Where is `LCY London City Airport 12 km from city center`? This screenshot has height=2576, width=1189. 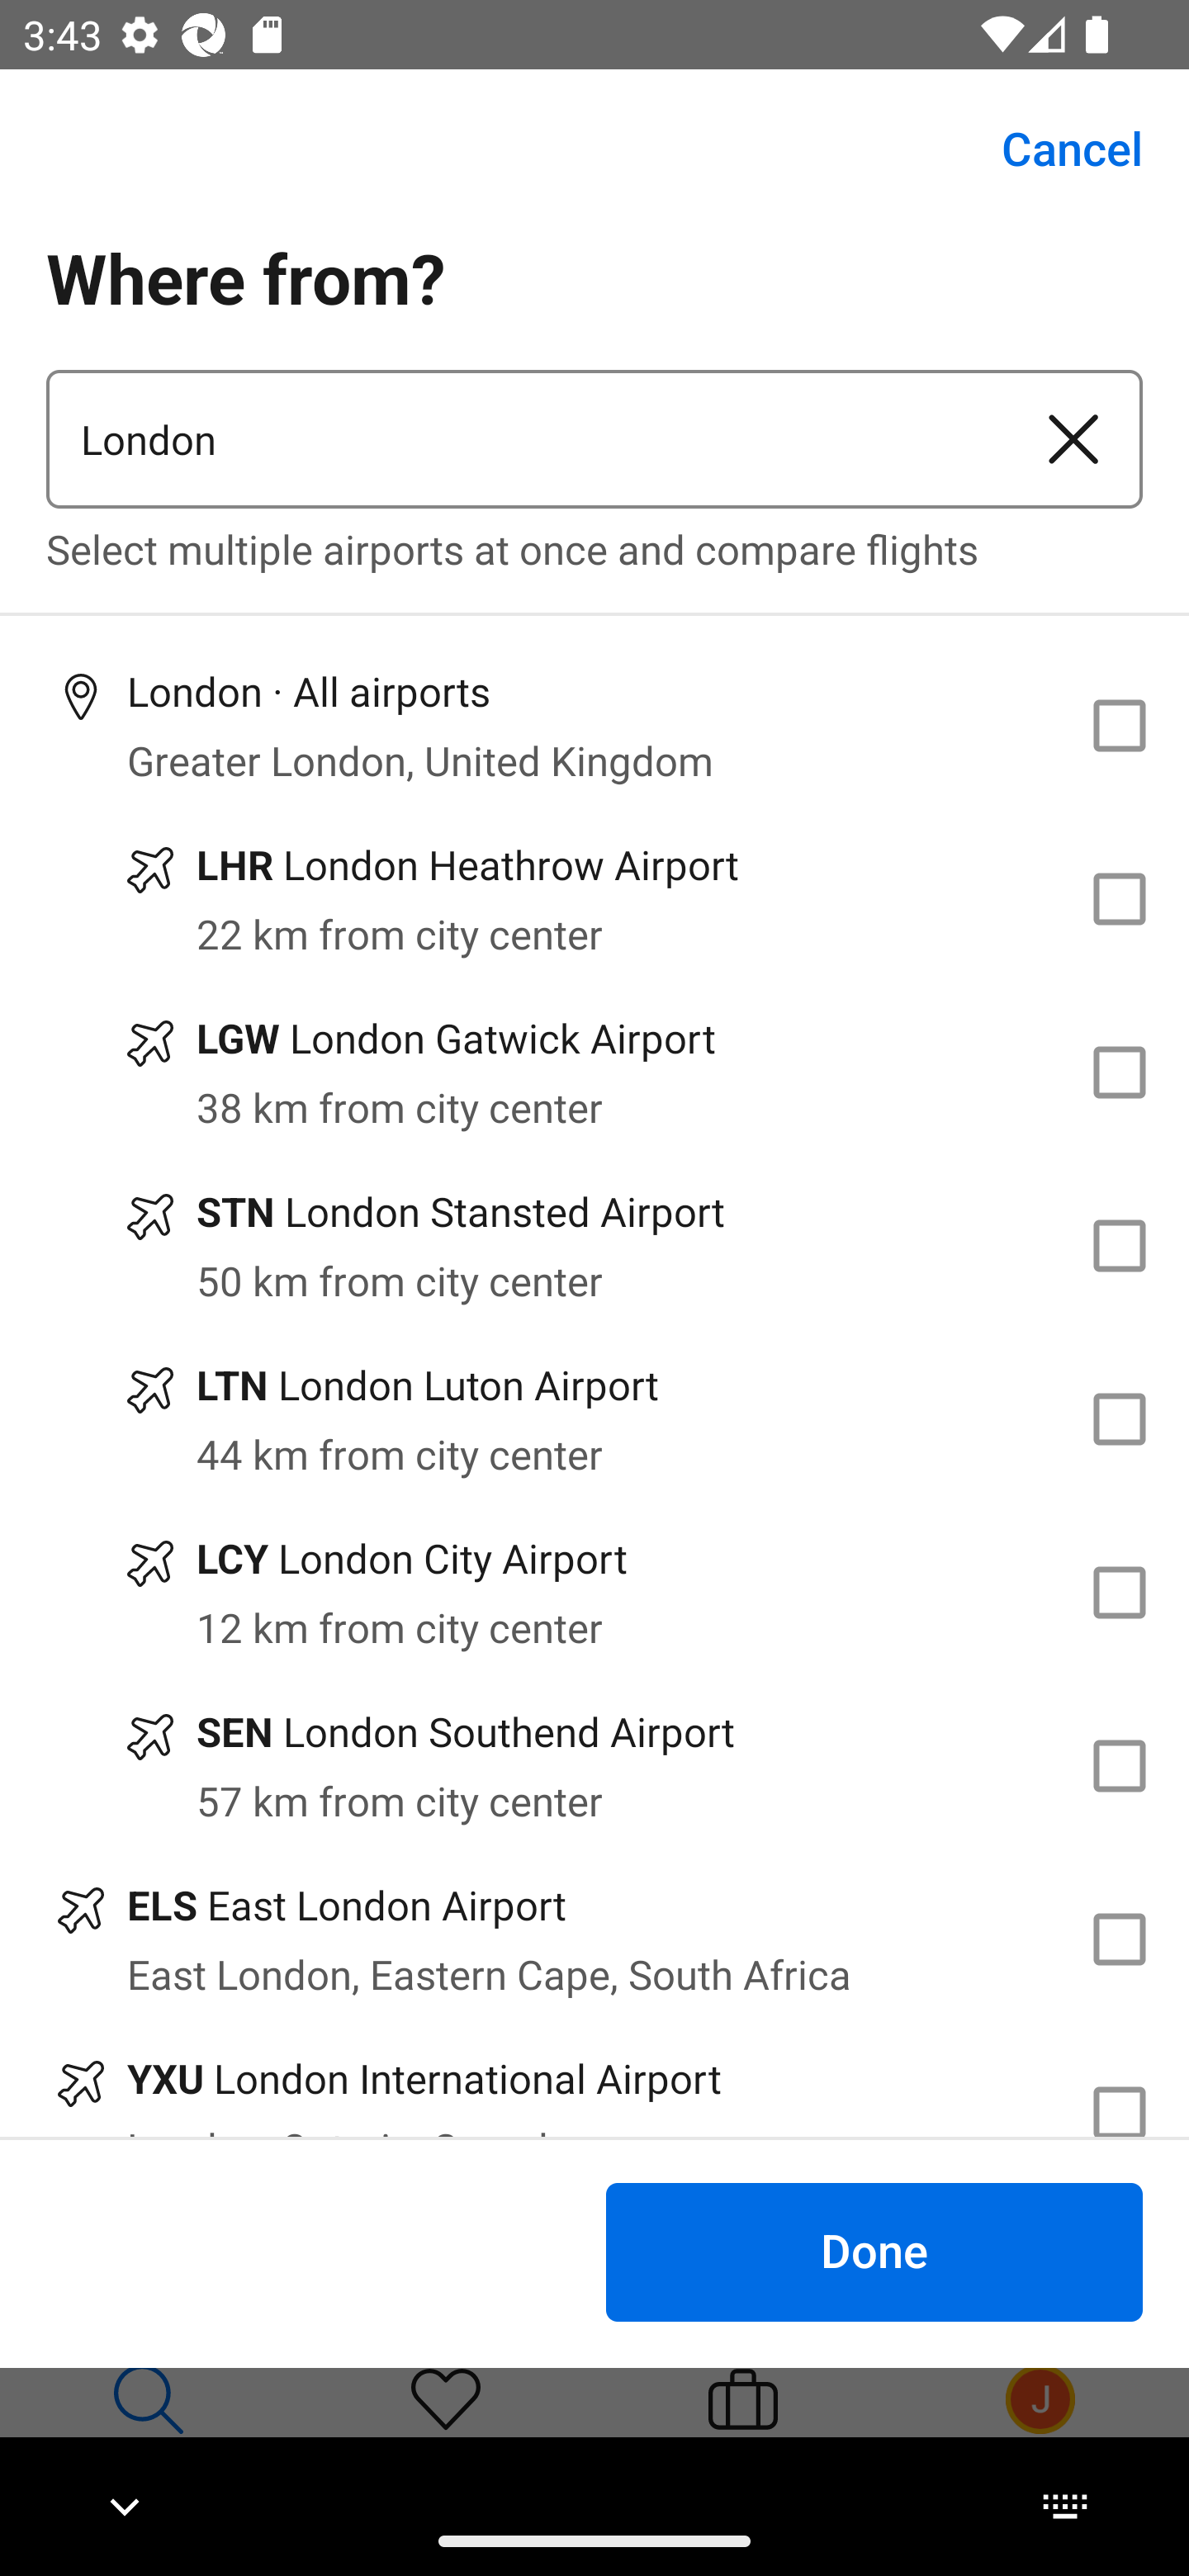
LCY London City Airport 12 km from city center is located at coordinates (594, 1593).